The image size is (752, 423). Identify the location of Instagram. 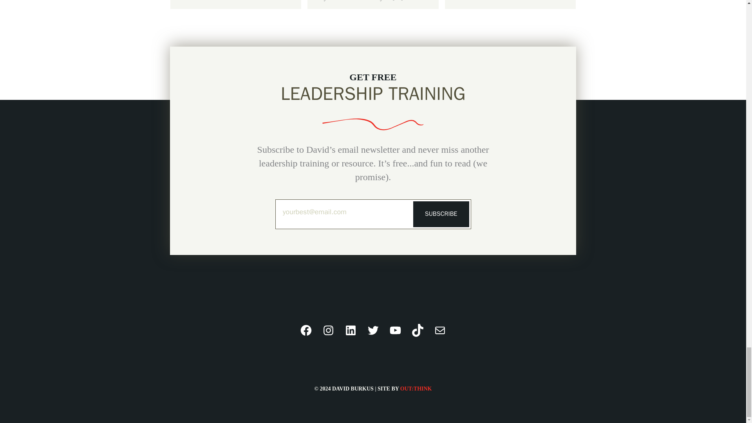
(328, 330).